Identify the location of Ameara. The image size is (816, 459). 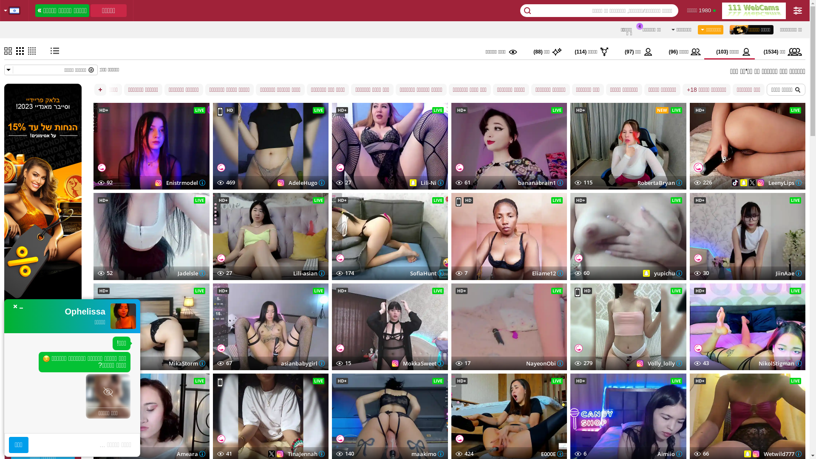
(191, 453).